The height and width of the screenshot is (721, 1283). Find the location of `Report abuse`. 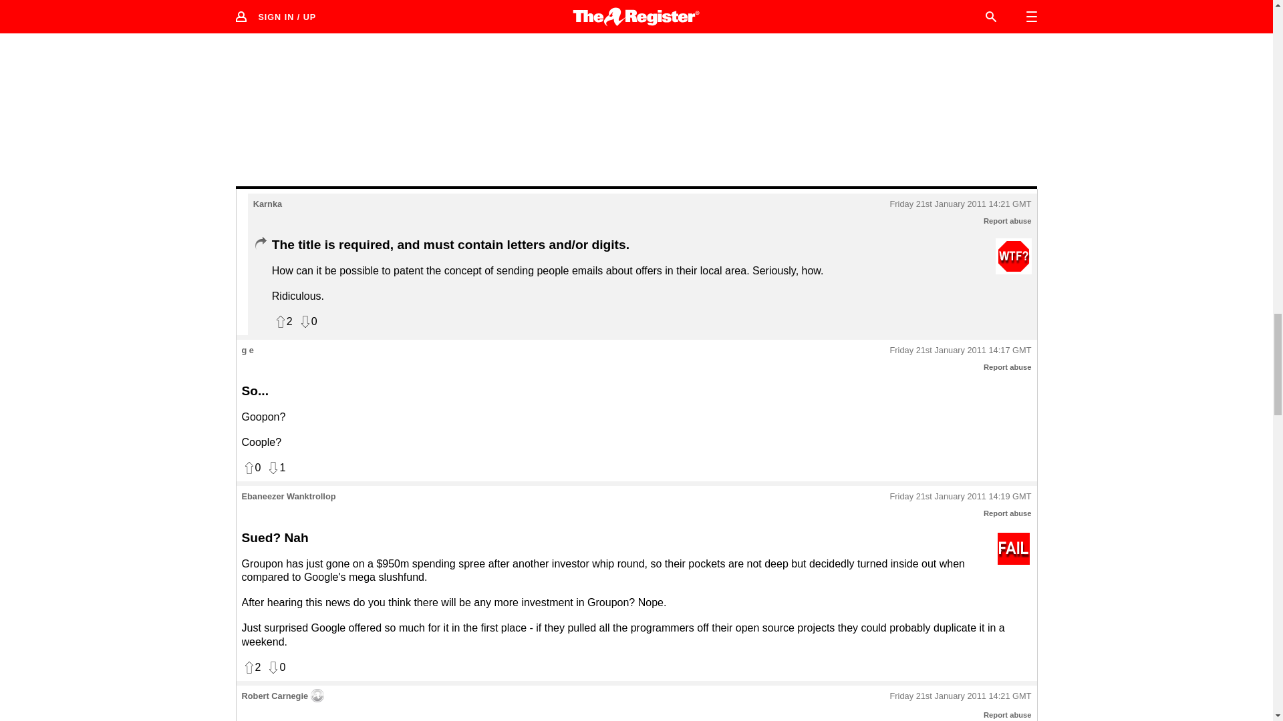

Report abuse is located at coordinates (1008, 220).